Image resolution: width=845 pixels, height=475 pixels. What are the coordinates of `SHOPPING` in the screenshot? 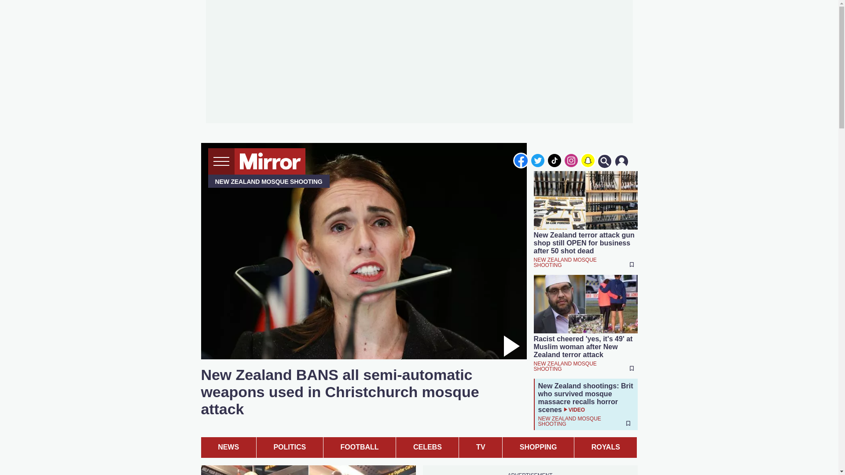 It's located at (538, 447).